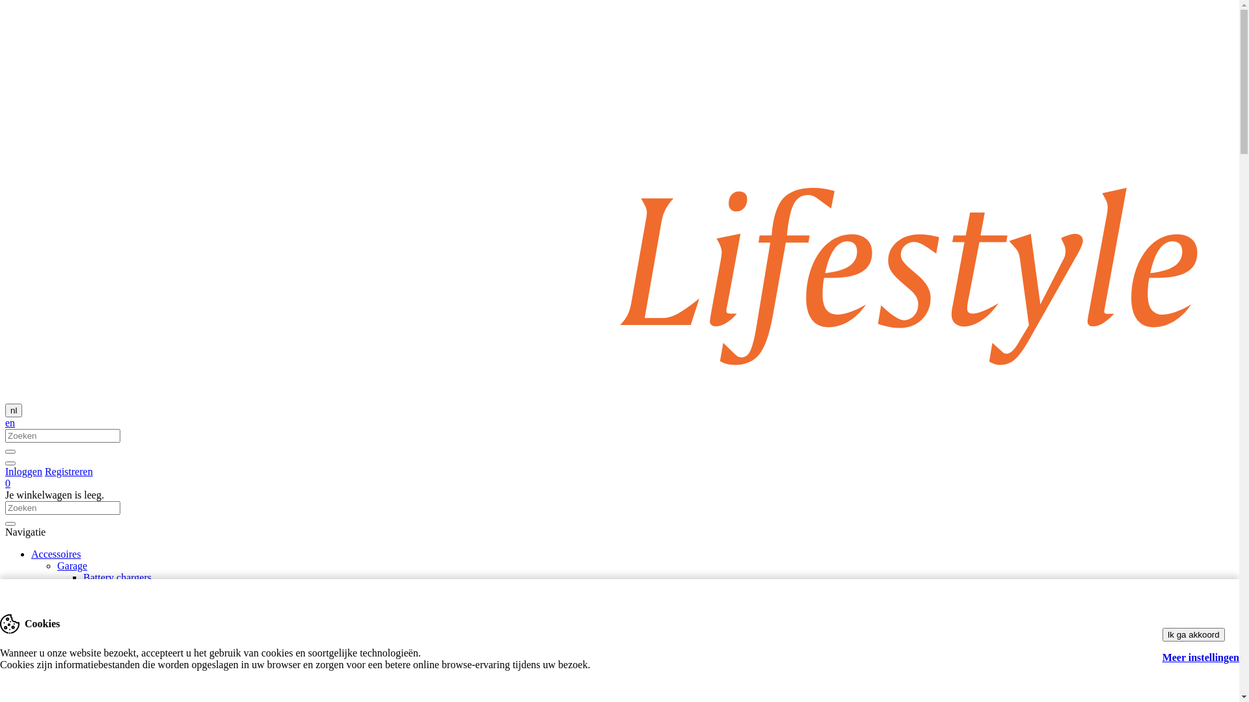 The image size is (1249, 702). I want to click on 0, so click(8, 484).